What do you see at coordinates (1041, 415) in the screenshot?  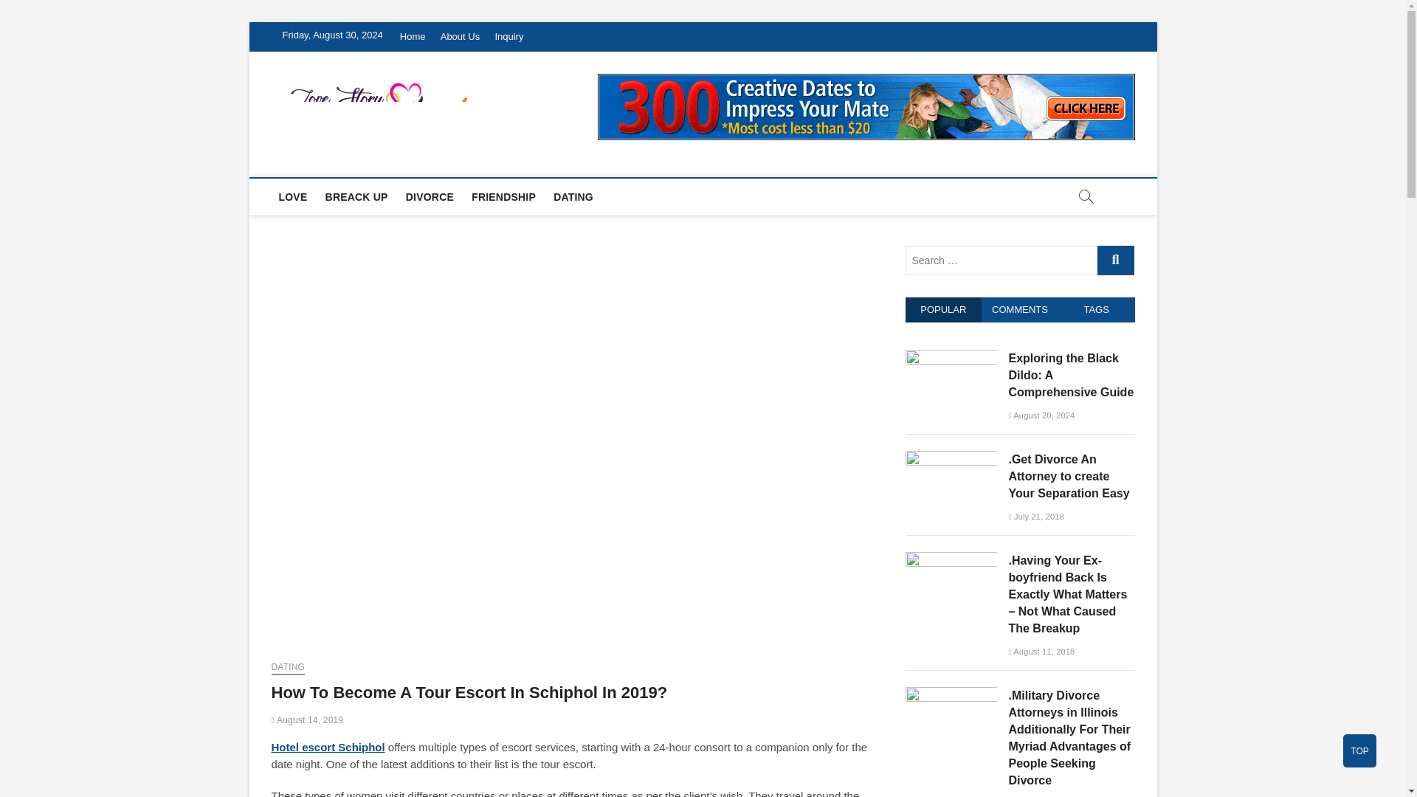 I see `August 20, 2024` at bounding box center [1041, 415].